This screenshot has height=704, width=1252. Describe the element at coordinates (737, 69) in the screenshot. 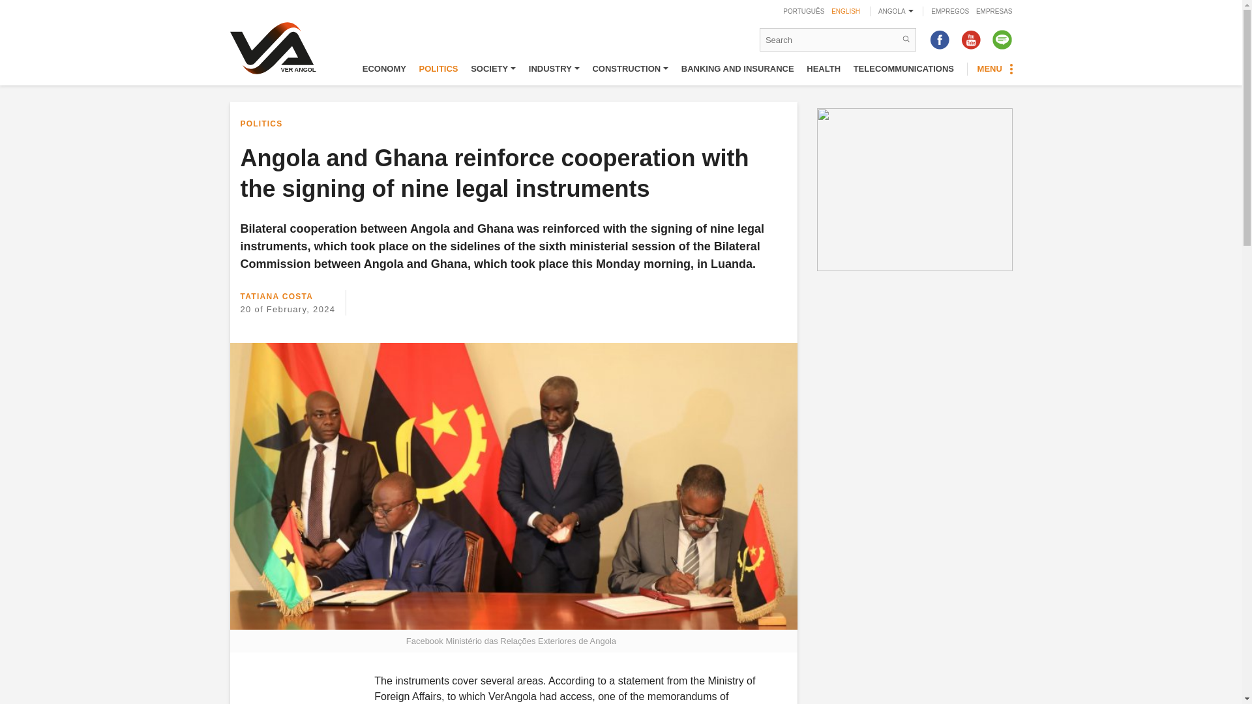

I see `BANKING AND INSURANCE` at that location.